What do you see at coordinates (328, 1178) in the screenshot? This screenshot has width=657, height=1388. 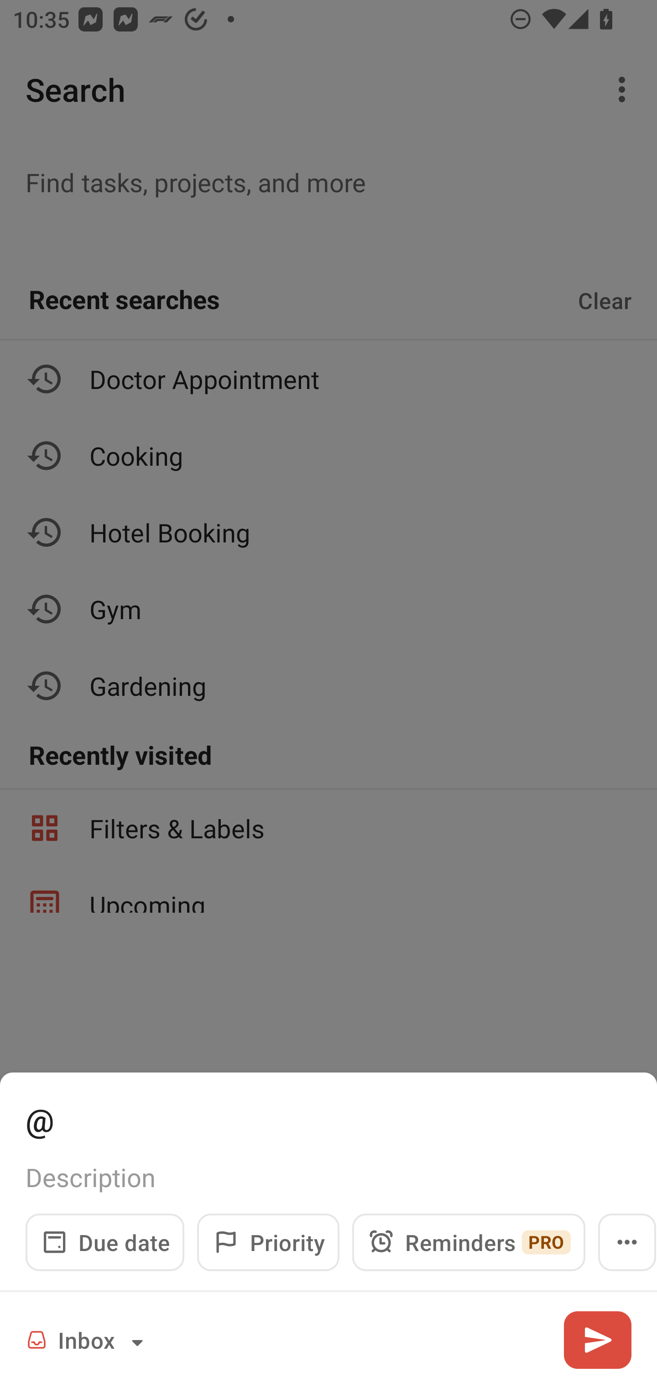 I see `Description` at bounding box center [328, 1178].